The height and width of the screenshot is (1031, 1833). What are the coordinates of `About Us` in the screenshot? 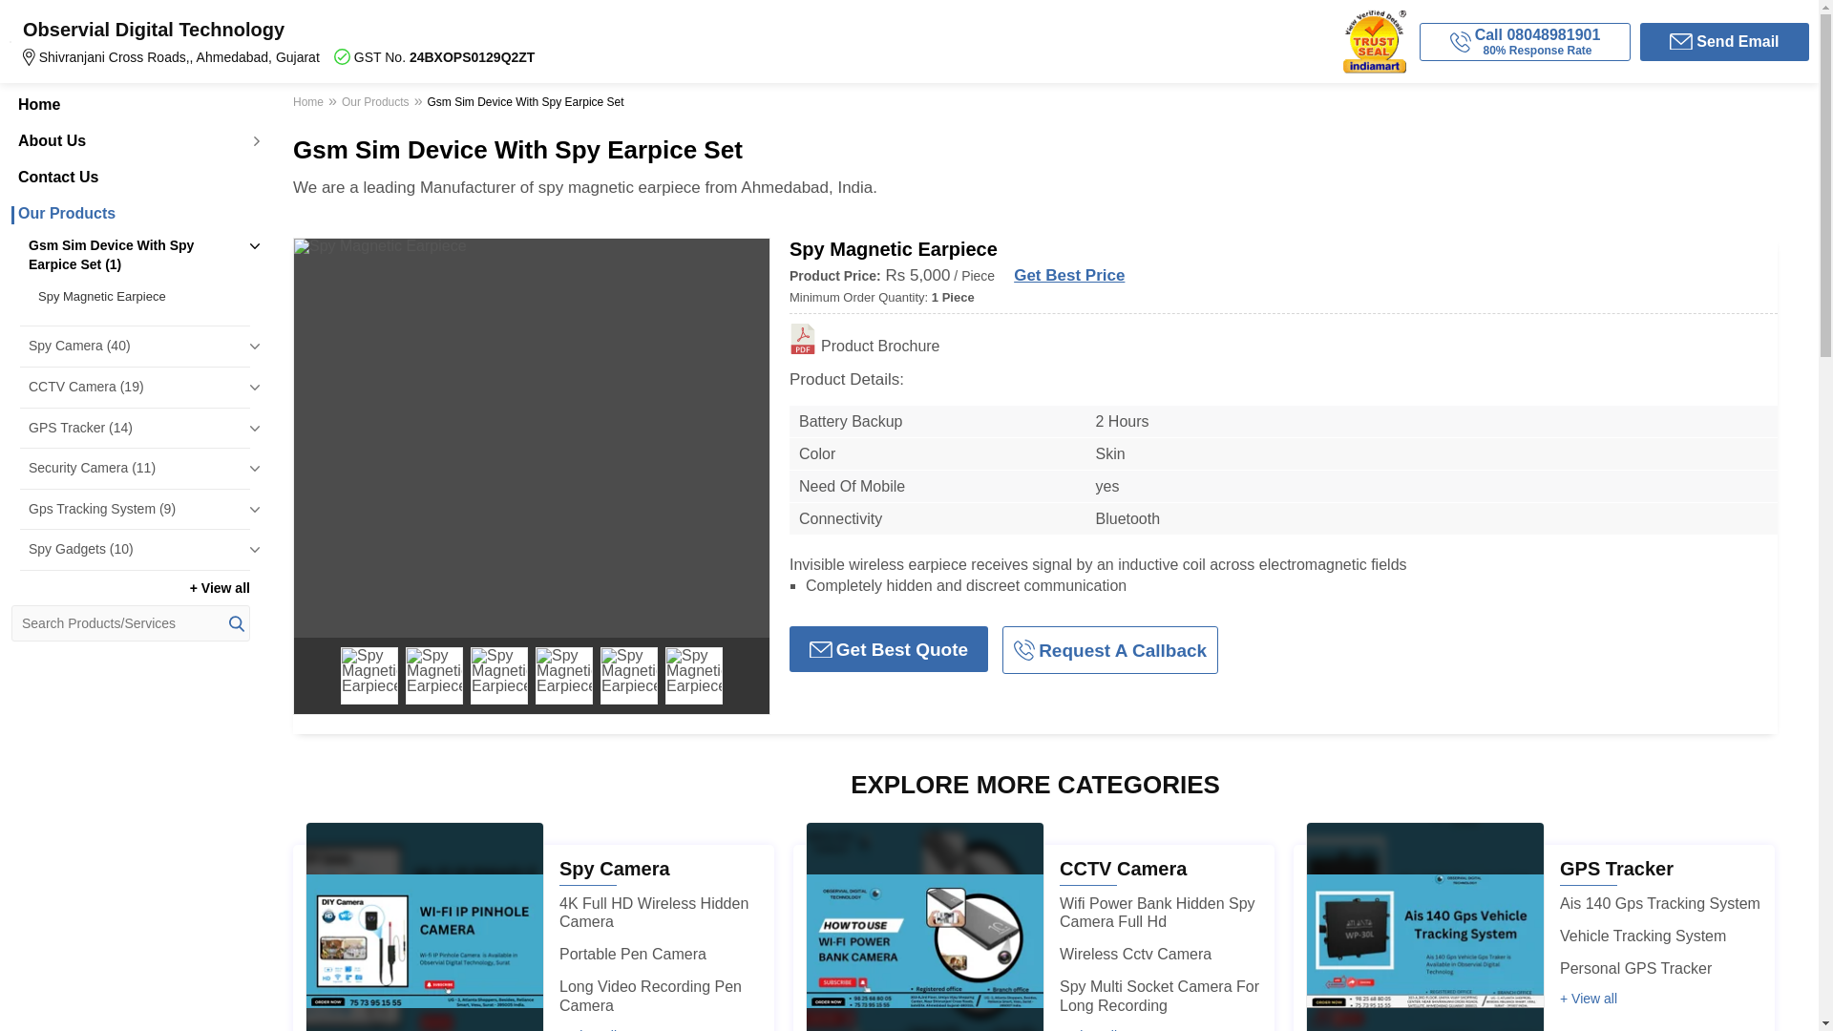 It's located at (130, 141).